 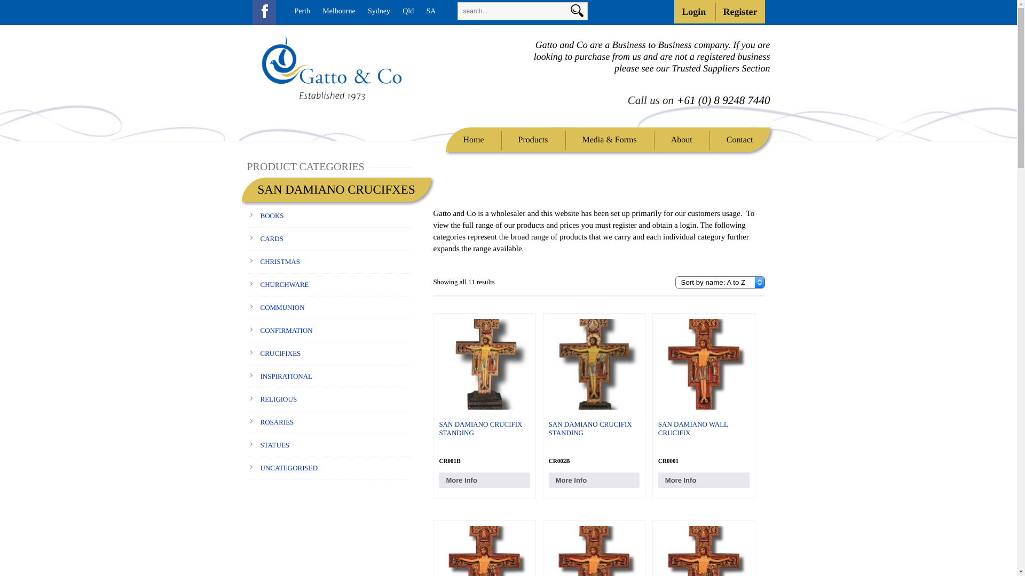 I want to click on BABY, so click(x=270, y=193).